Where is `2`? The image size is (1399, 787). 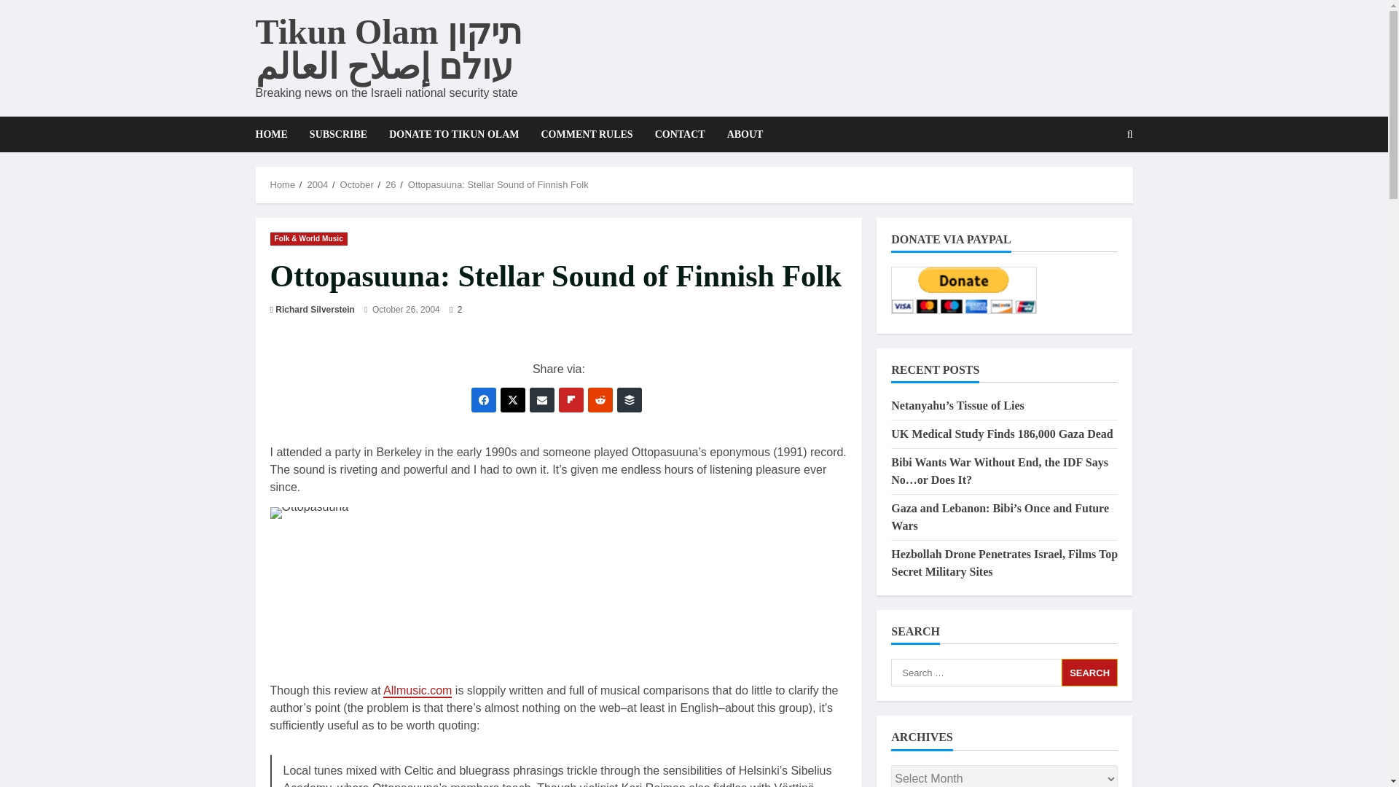 2 is located at coordinates (455, 310).